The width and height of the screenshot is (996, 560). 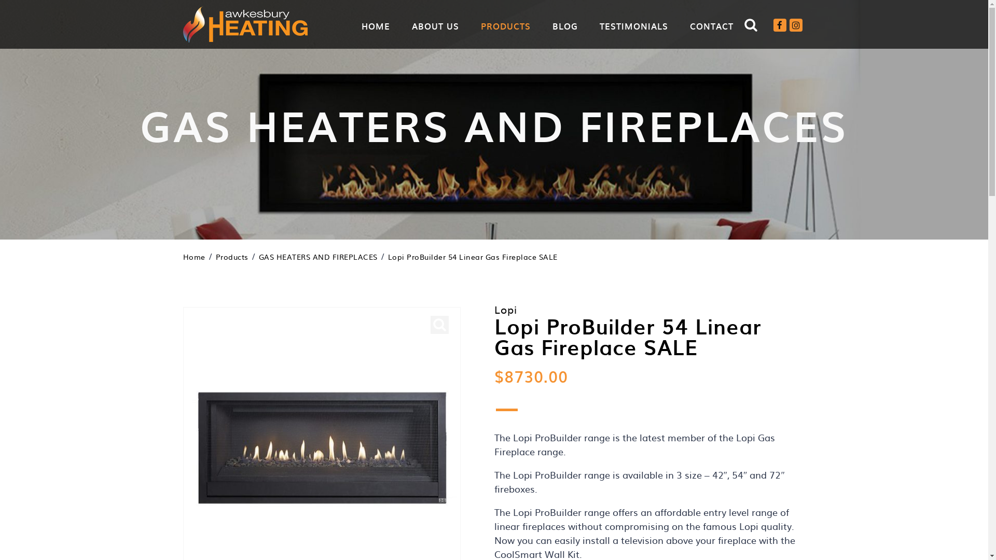 What do you see at coordinates (436, 26) in the screenshot?
I see `ABOUT US` at bounding box center [436, 26].